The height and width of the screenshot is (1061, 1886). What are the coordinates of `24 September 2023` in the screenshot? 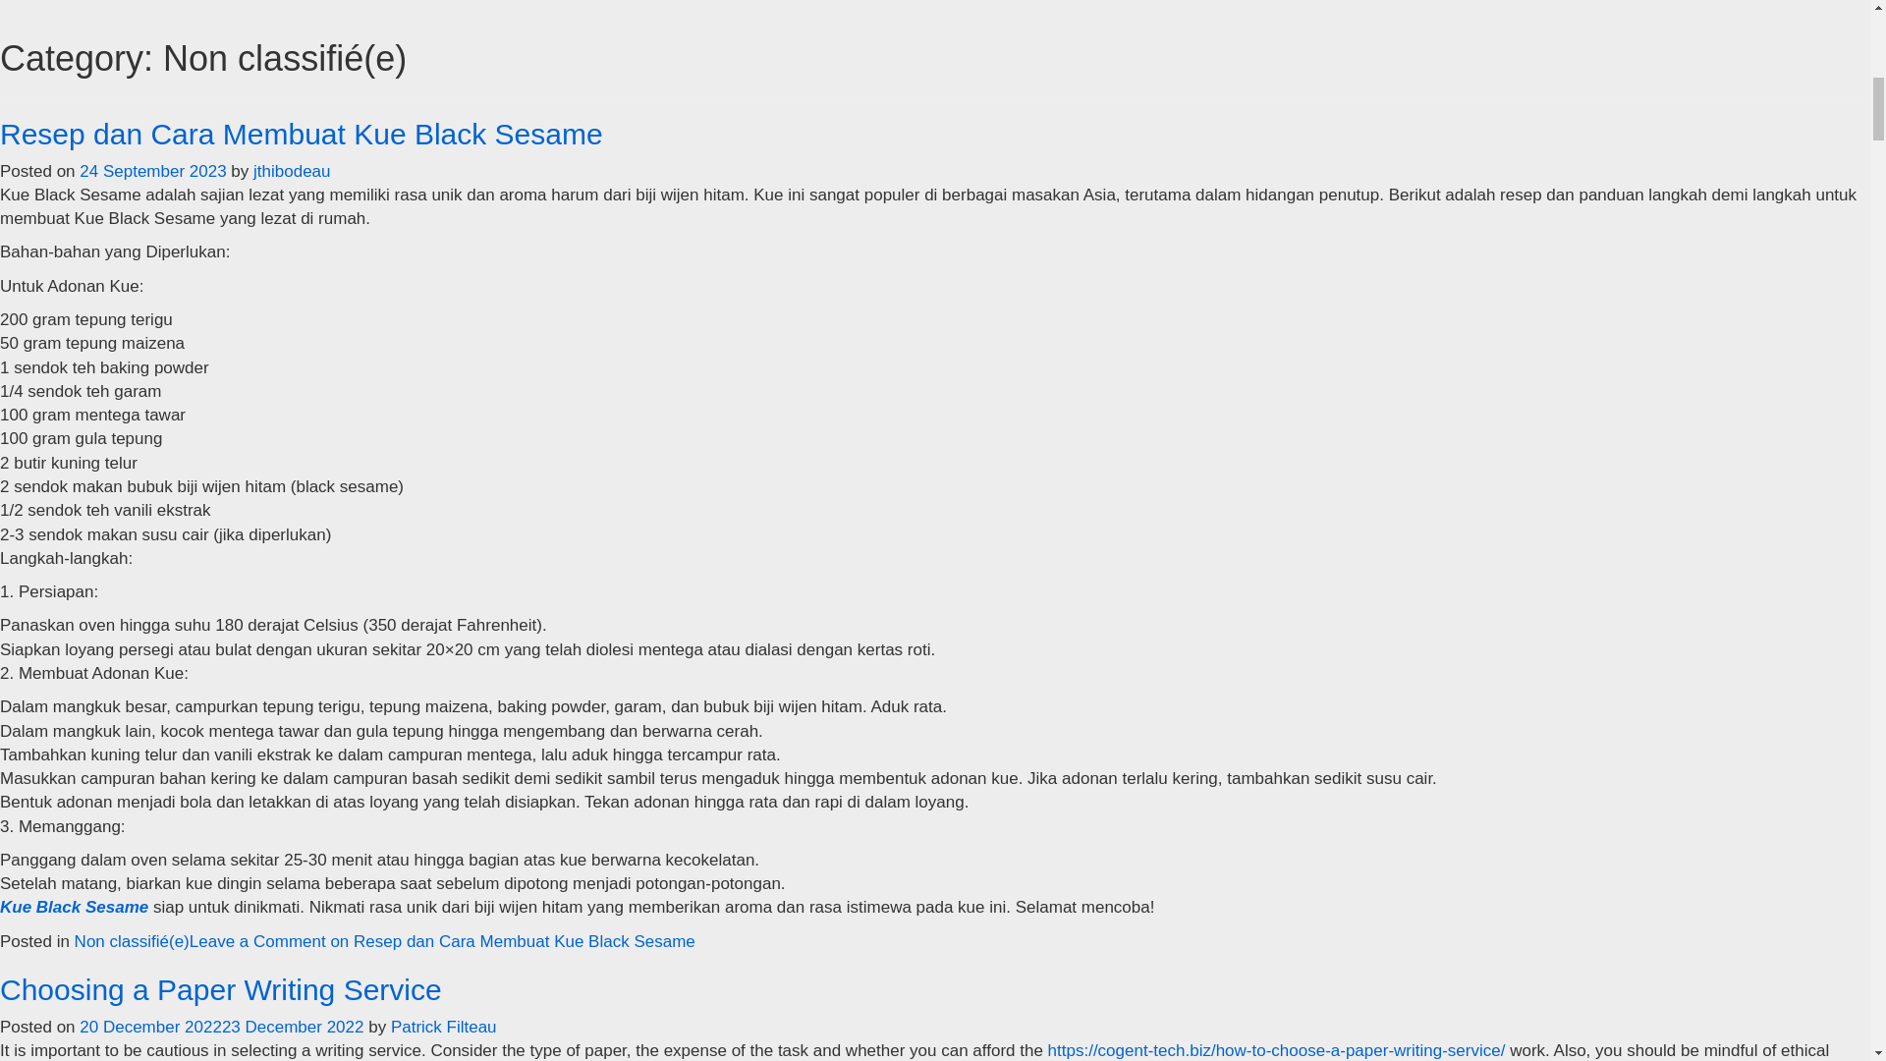 It's located at (152, 171).